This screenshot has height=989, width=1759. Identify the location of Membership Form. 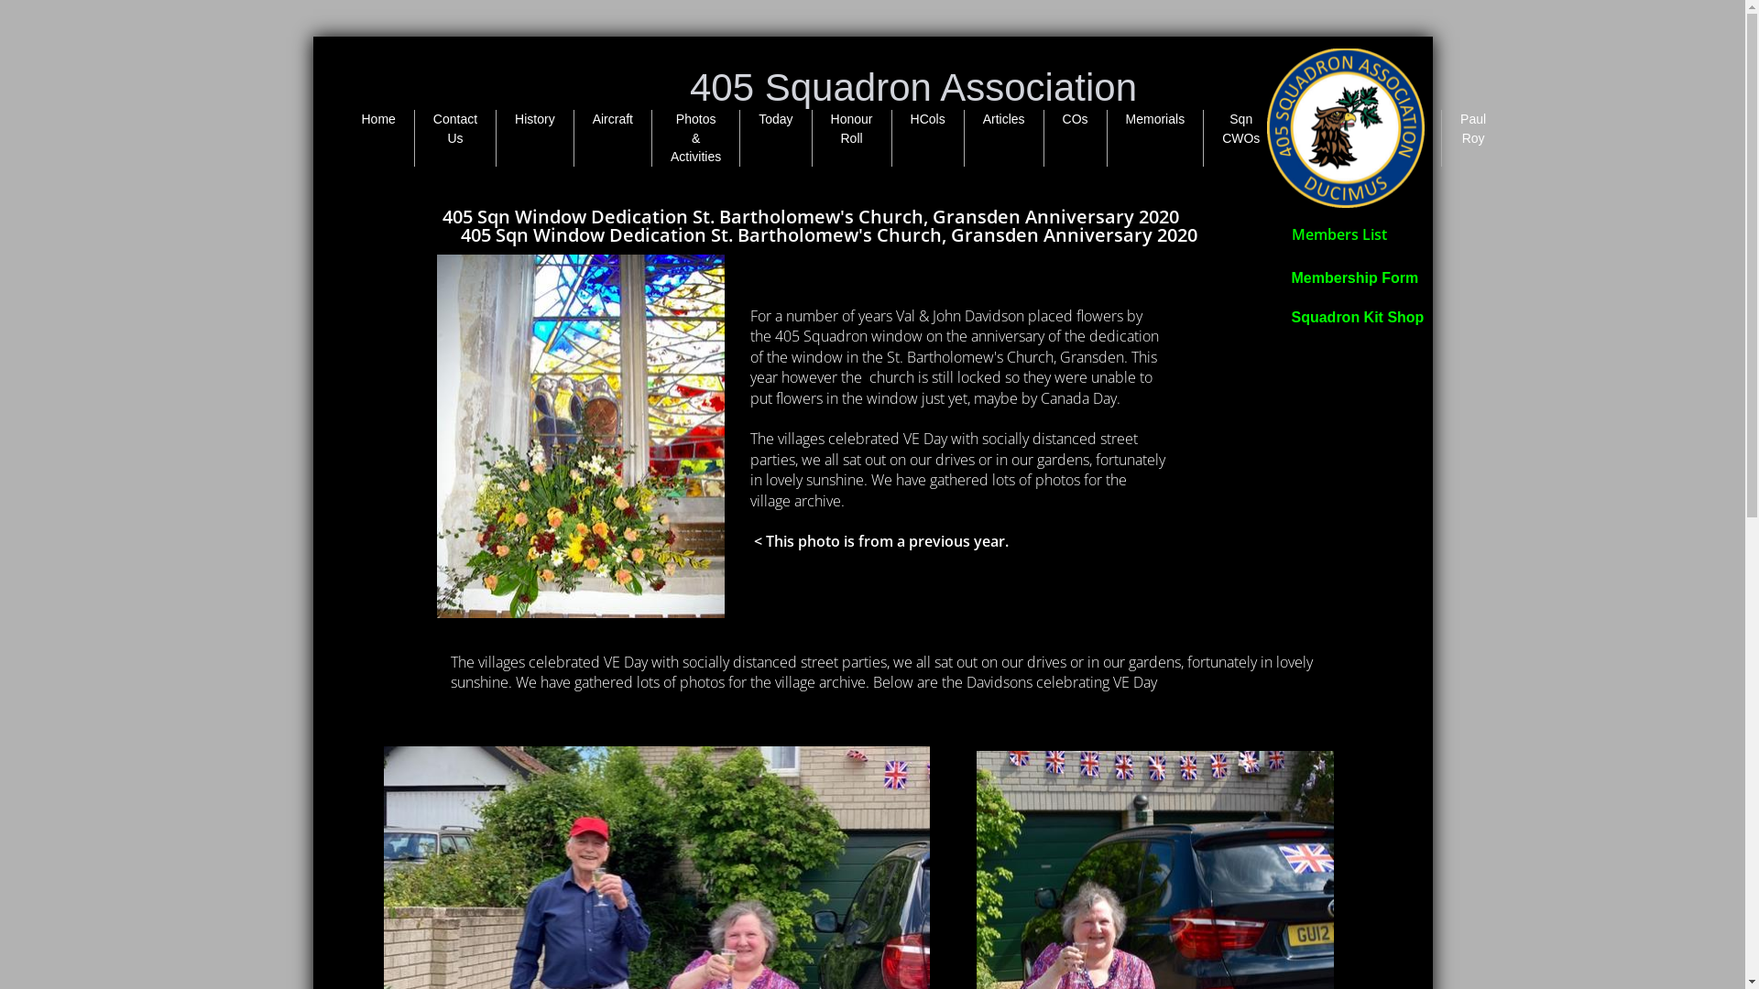
(1356, 278).